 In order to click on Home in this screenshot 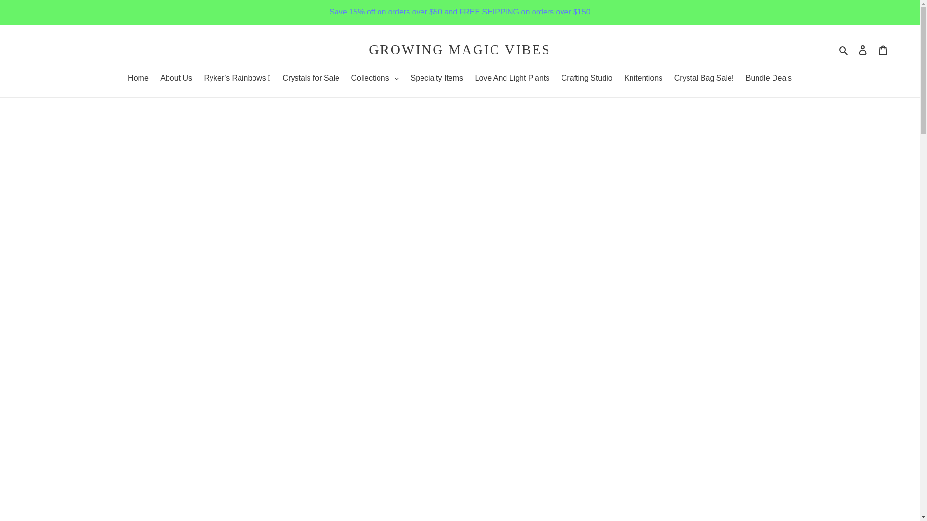, I will do `click(138, 79)`.